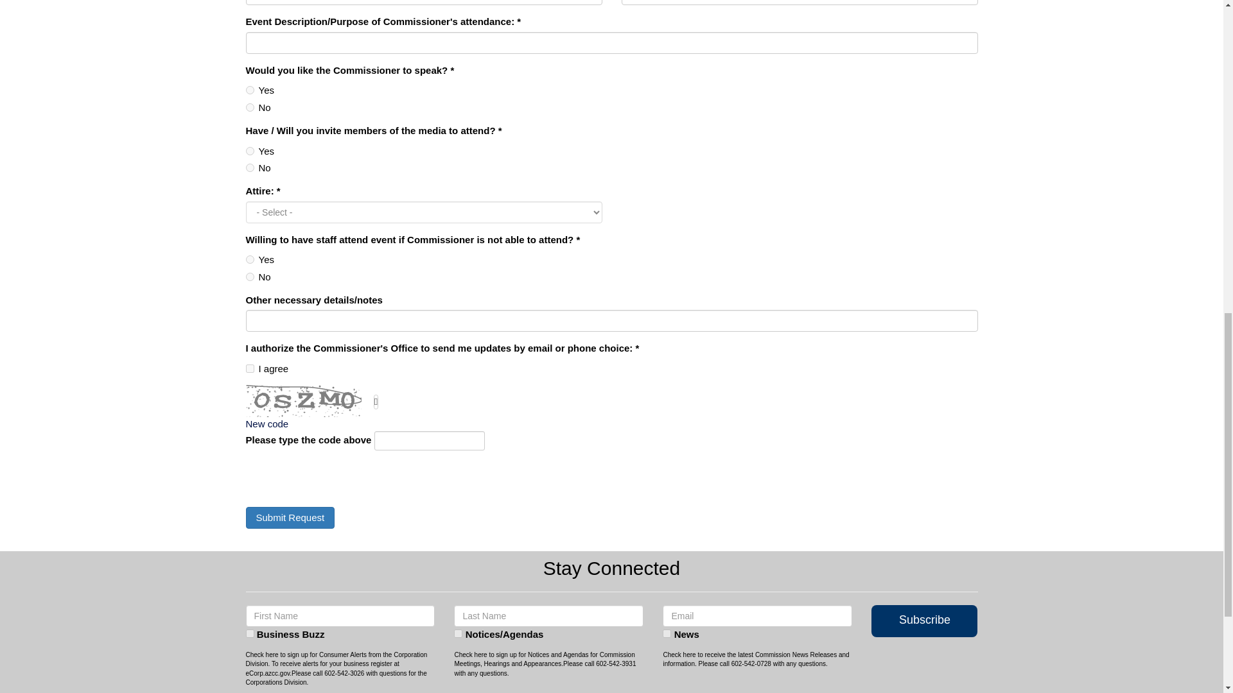  What do you see at coordinates (290, 517) in the screenshot?
I see `Submit Request` at bounding box center [290, 517].